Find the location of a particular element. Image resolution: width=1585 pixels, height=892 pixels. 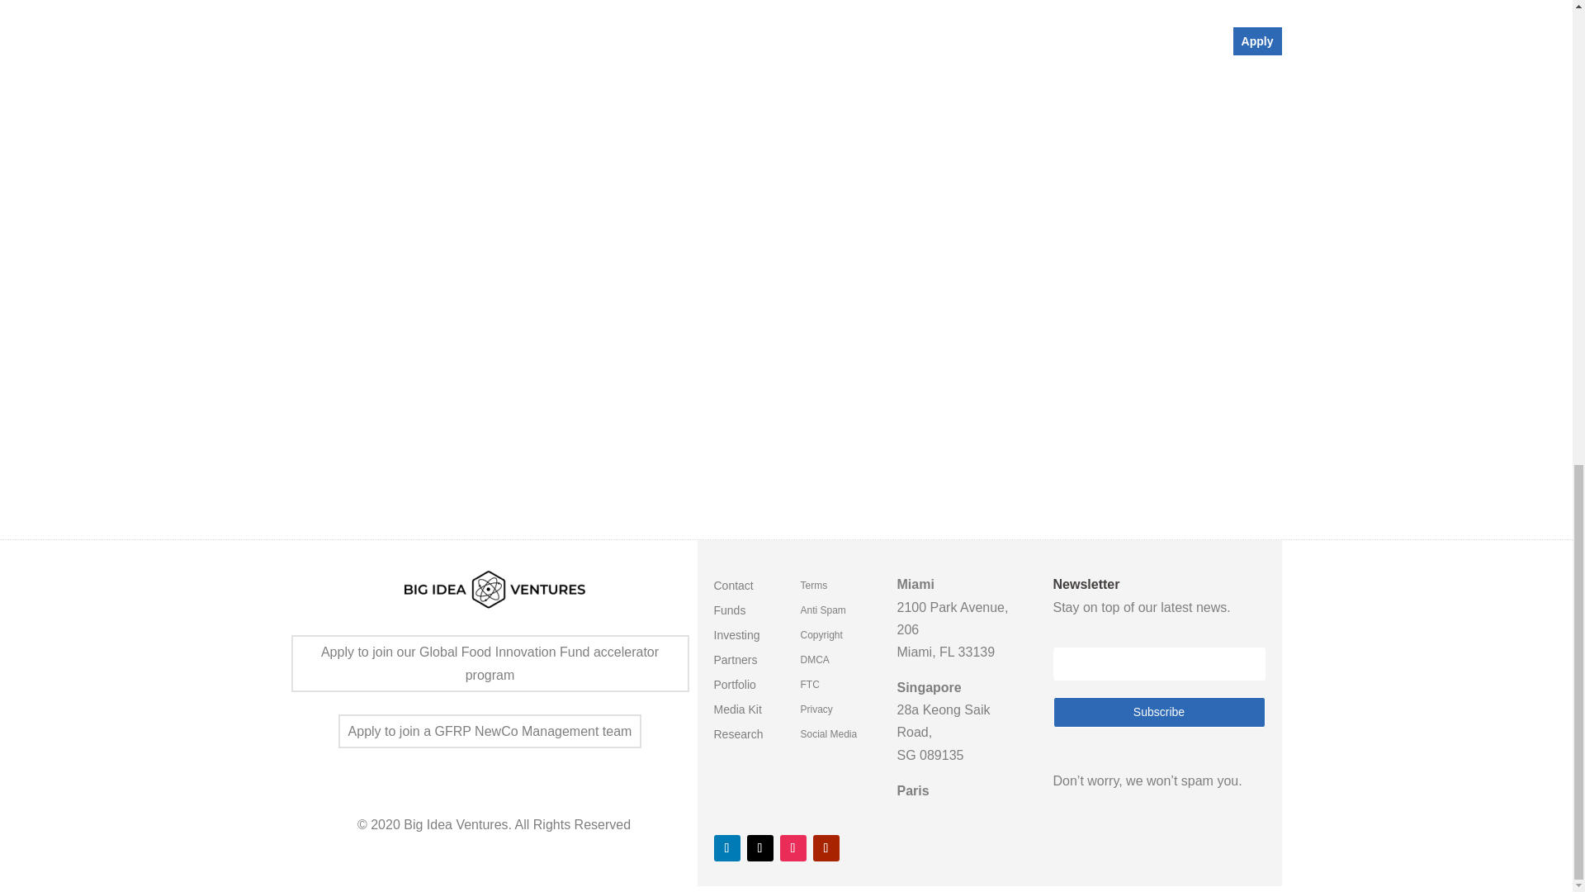

Portfolio is located at coordinates (735, 687).